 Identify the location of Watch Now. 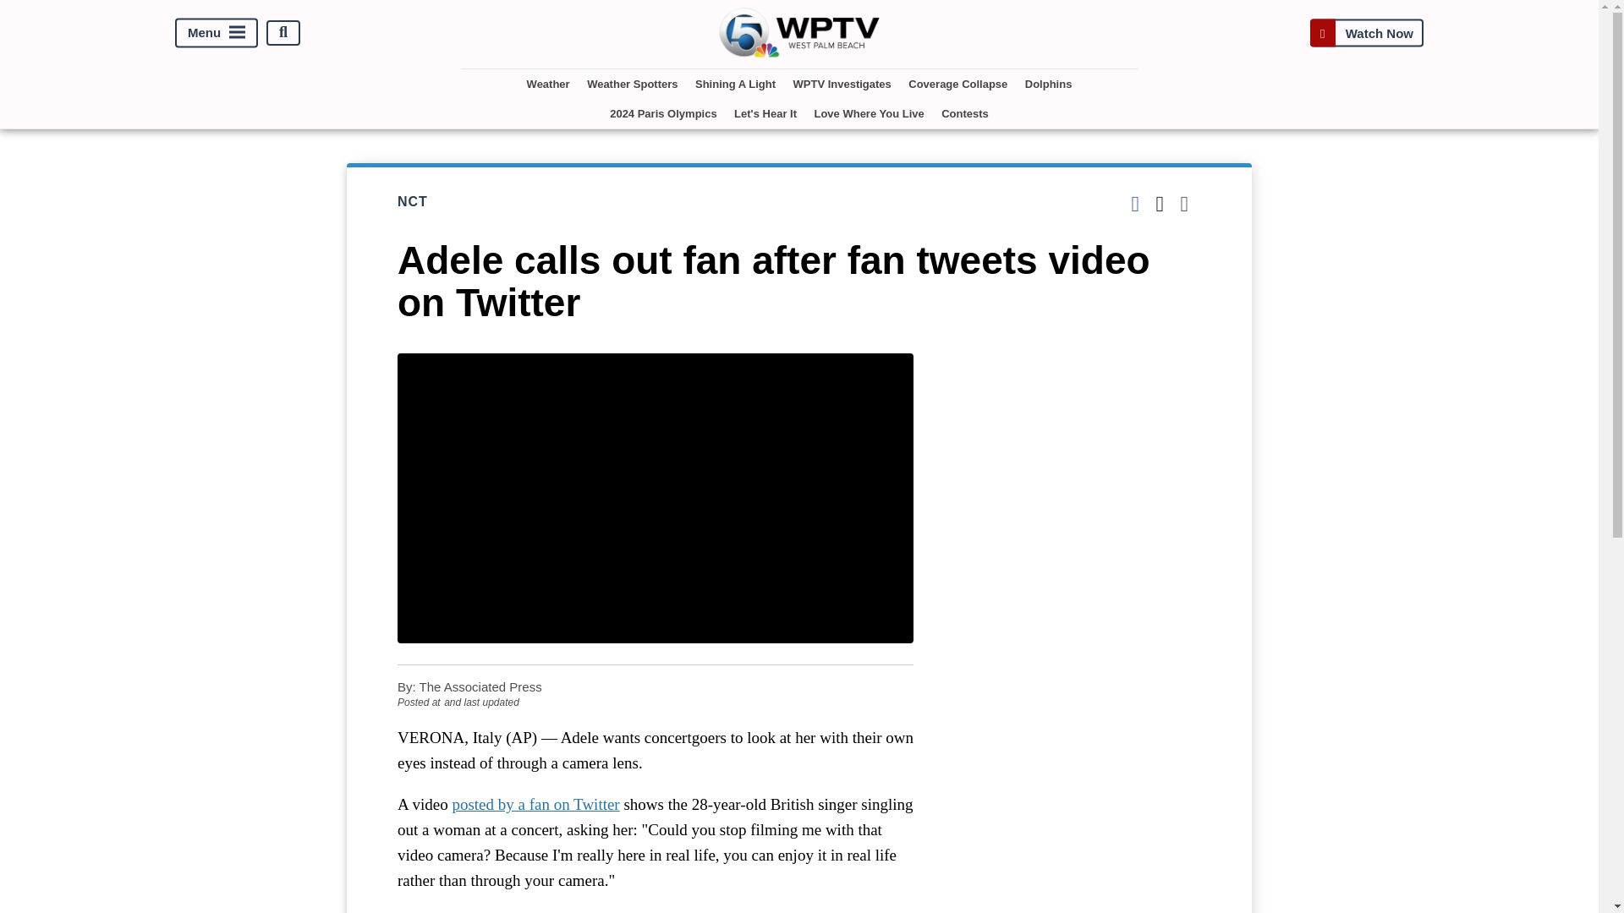
(1366, 32).